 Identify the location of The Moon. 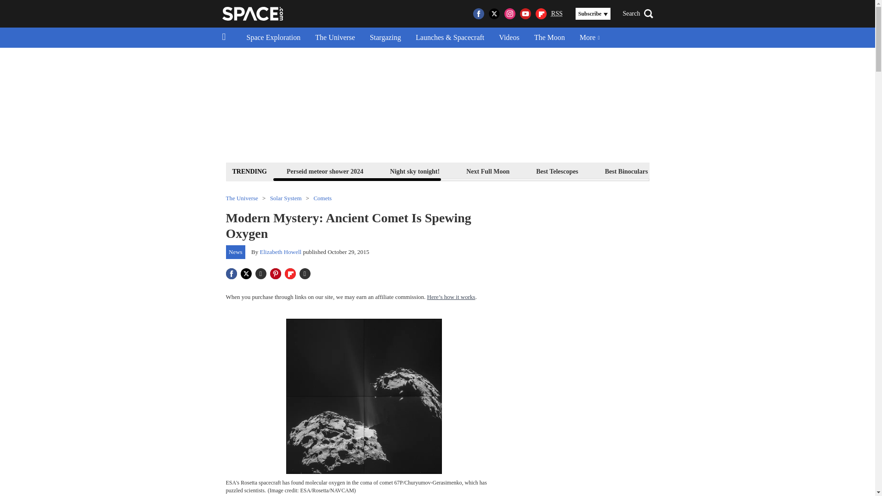
(549, 38).